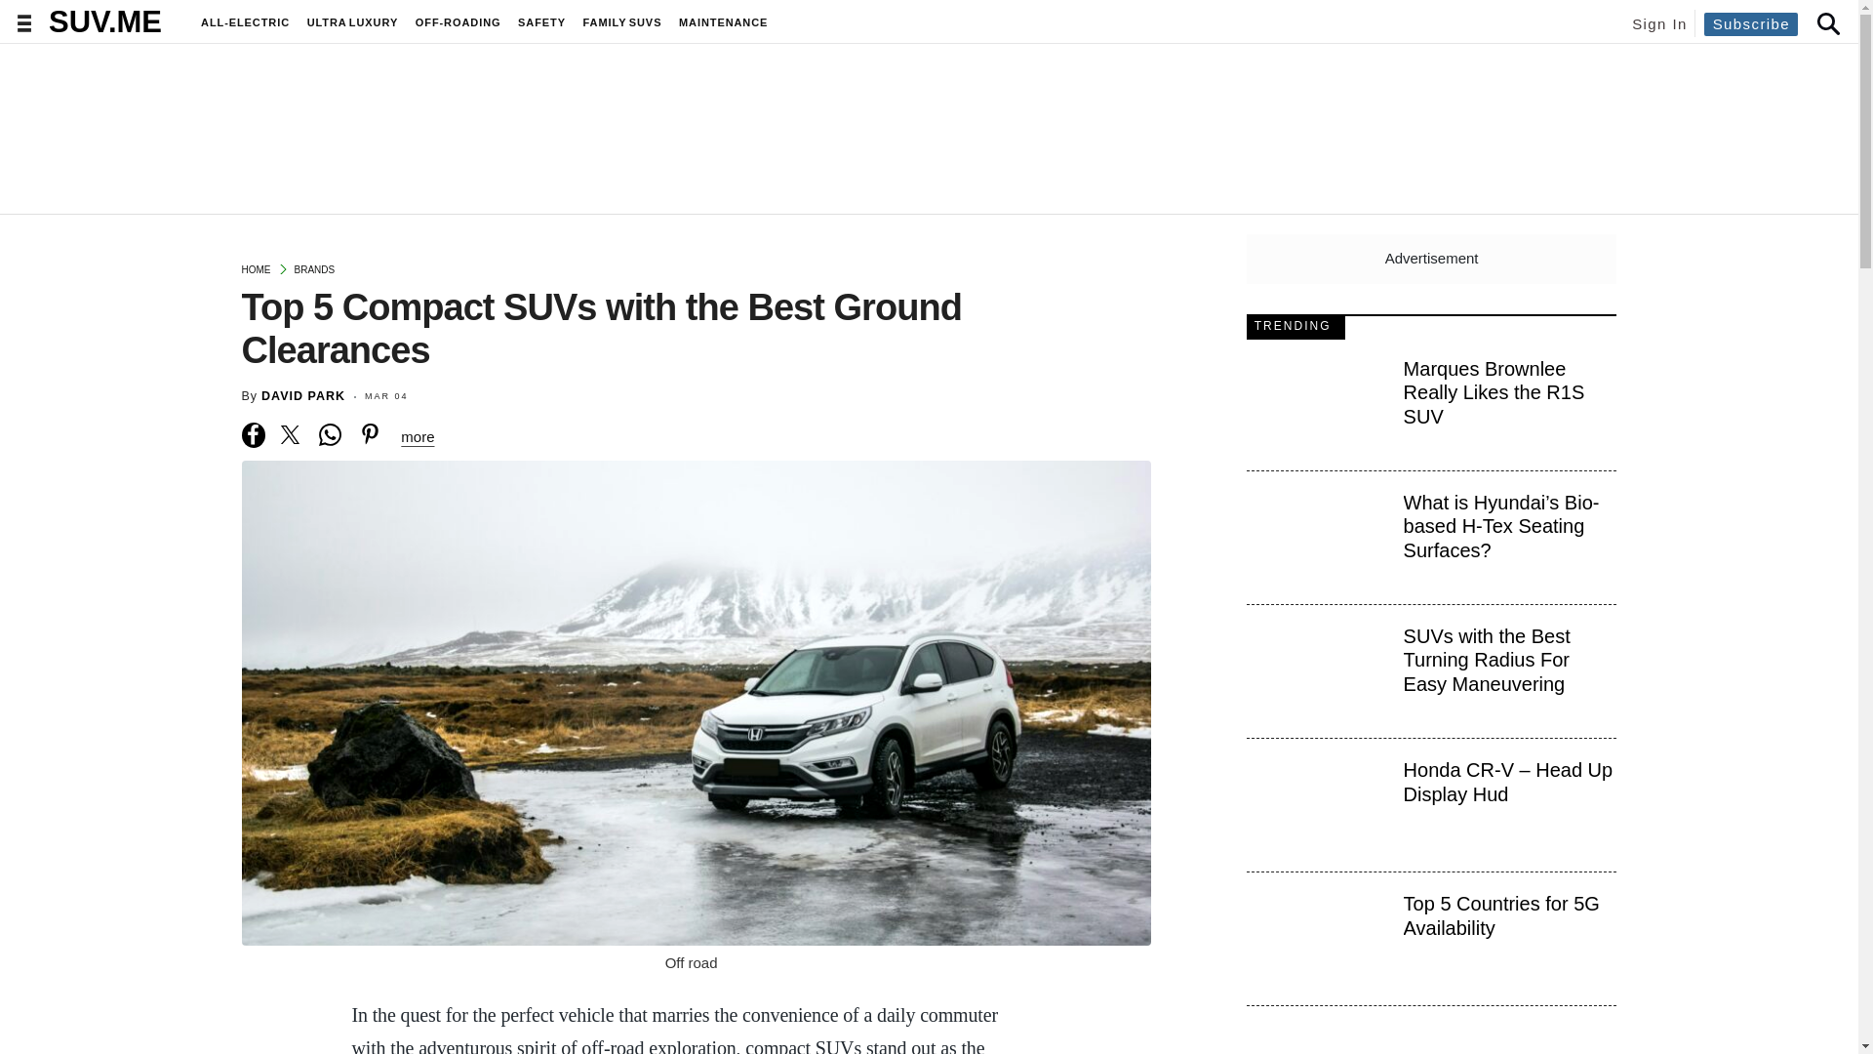 This screenshot has width=1873, height=1054. Describe the element at coordinates (371, 435) in the screenshot. I see `Share on Pinterest` at that location.